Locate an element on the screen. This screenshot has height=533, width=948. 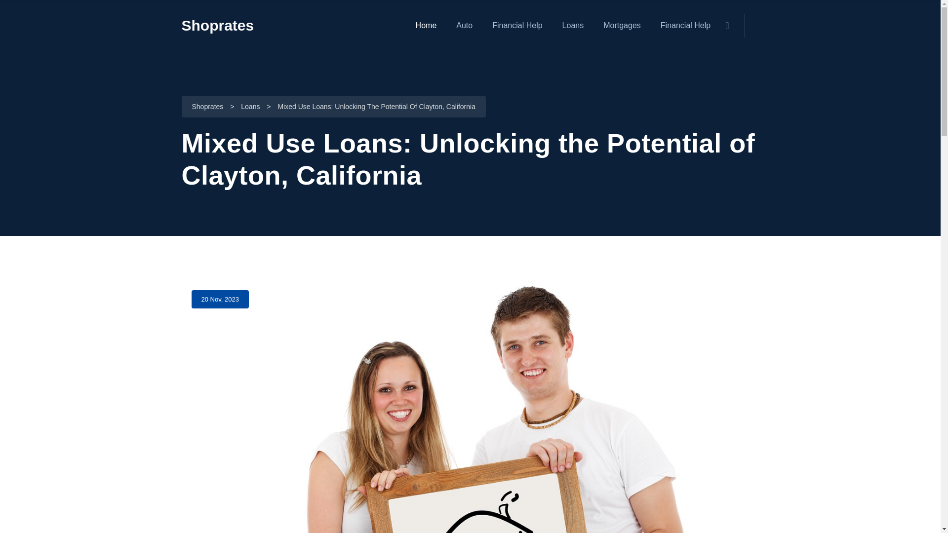
Financial Help is located at coordinates (685, 25).